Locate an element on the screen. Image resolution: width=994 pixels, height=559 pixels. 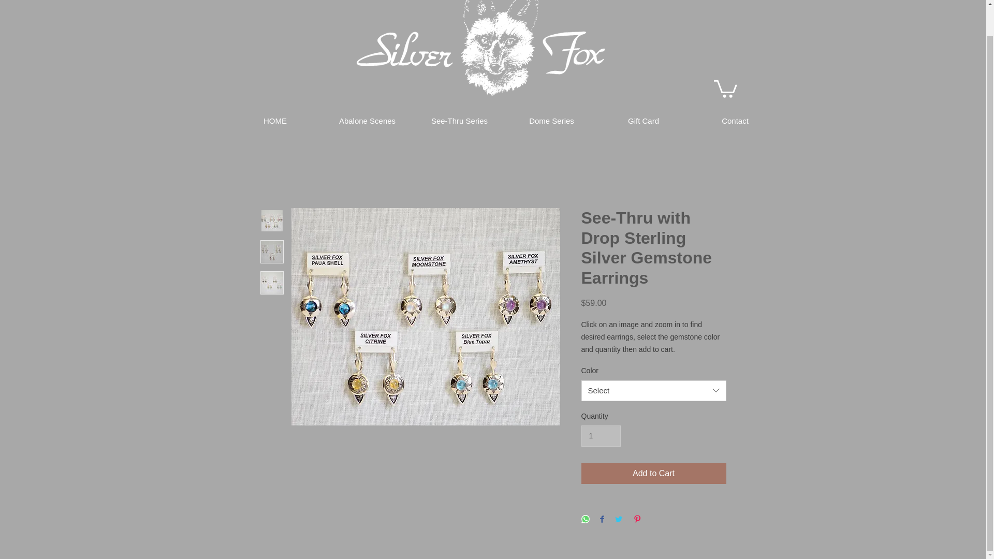
HOME is located at coordinates (274, 121).